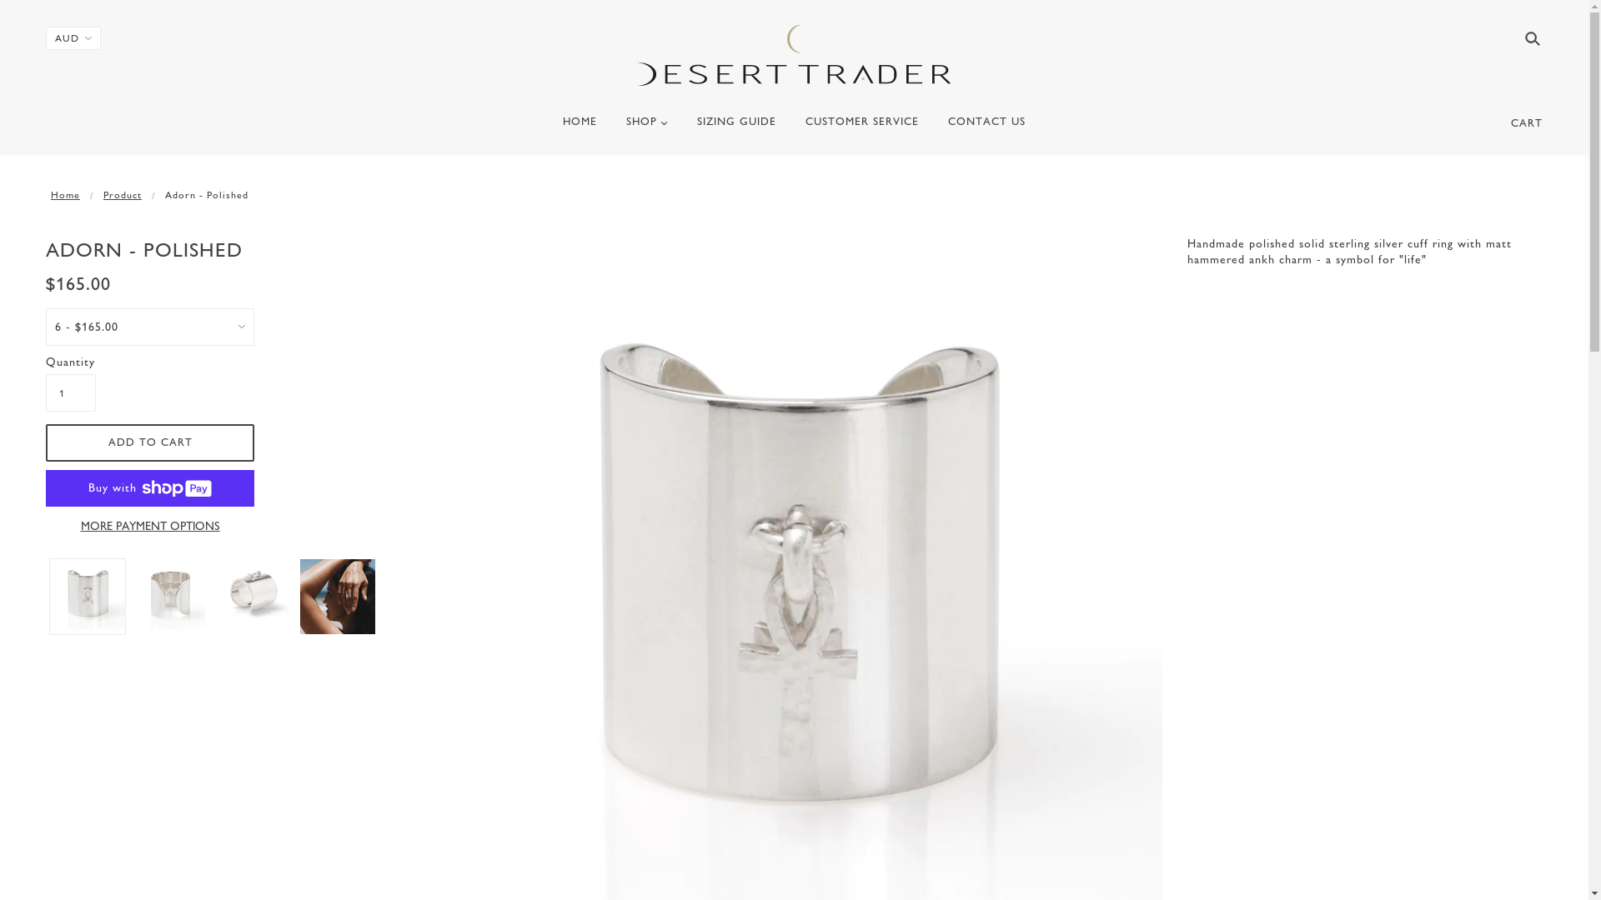 The height and width of the screenshot is (900, 1601). I want to click on CONTACT US, so click(987, 128).